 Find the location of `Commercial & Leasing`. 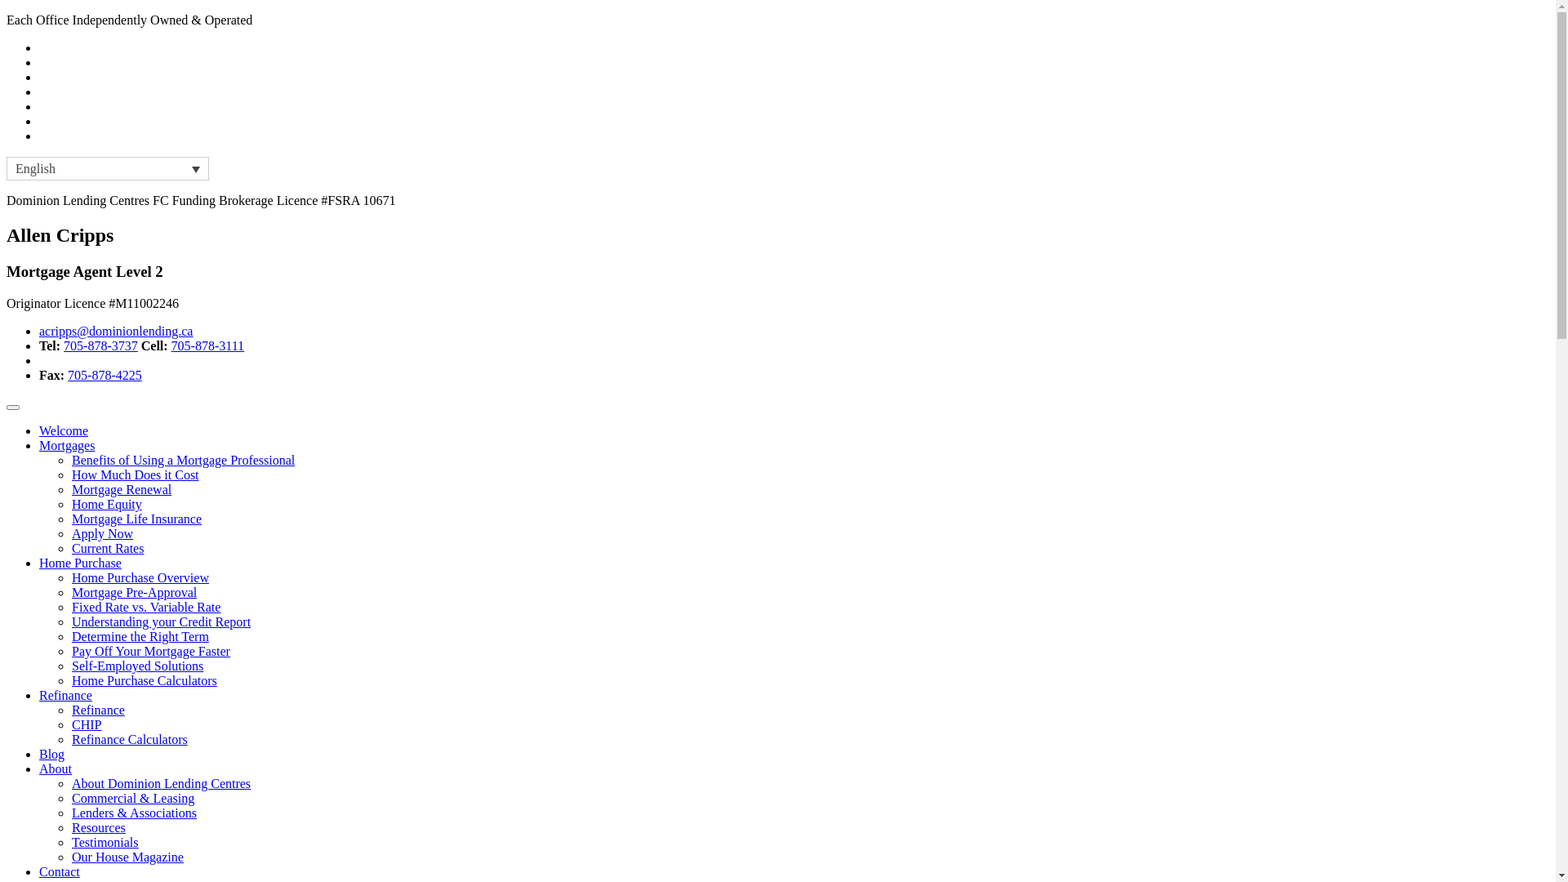

Commercial & Leasing is located at coordinates (133, 799).